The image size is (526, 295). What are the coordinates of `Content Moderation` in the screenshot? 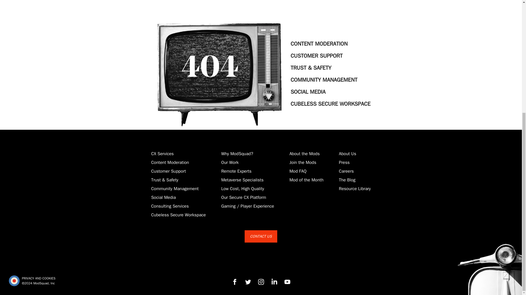 It's located at (170, 162).